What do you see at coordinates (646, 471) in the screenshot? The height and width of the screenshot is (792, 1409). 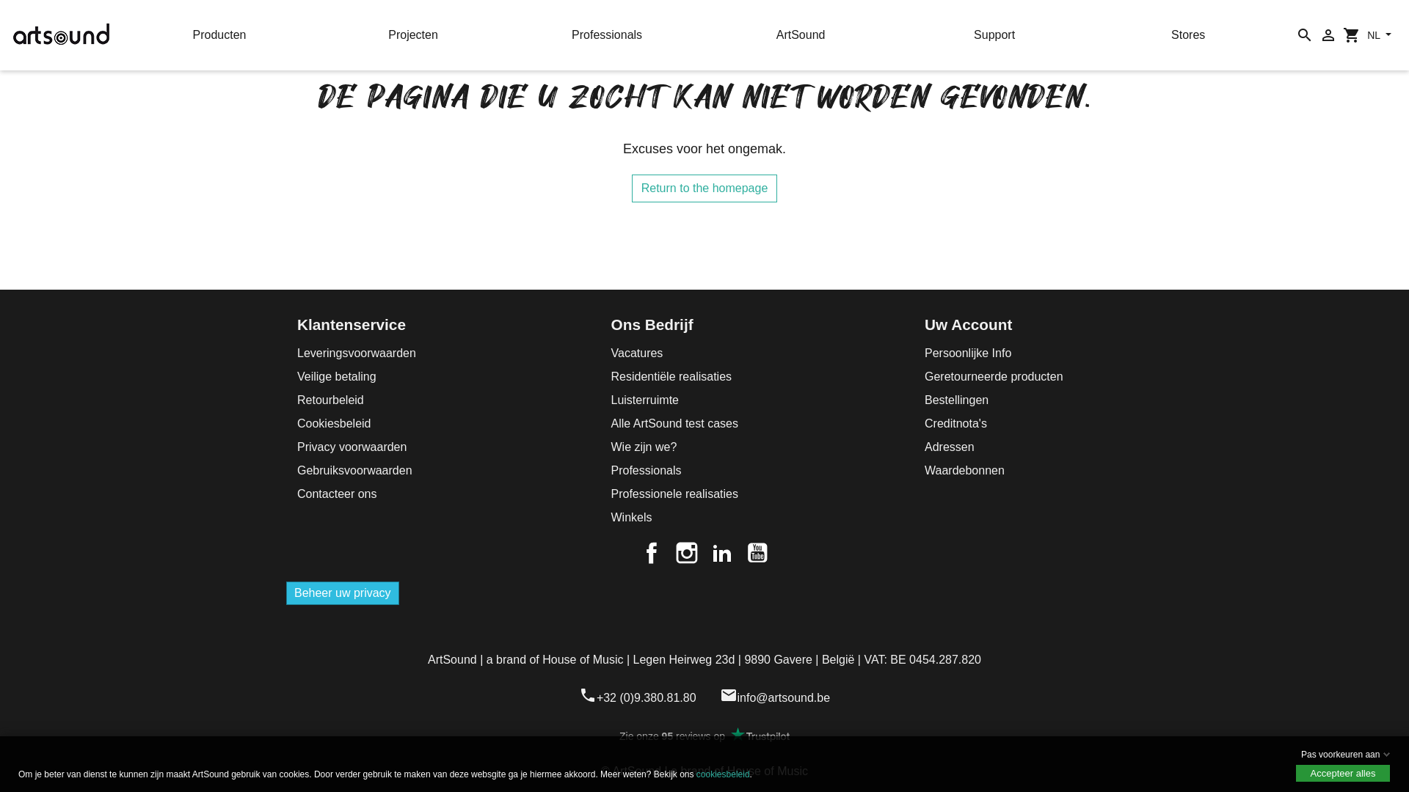 I see `Professionals` at bounding box center [646, 471].